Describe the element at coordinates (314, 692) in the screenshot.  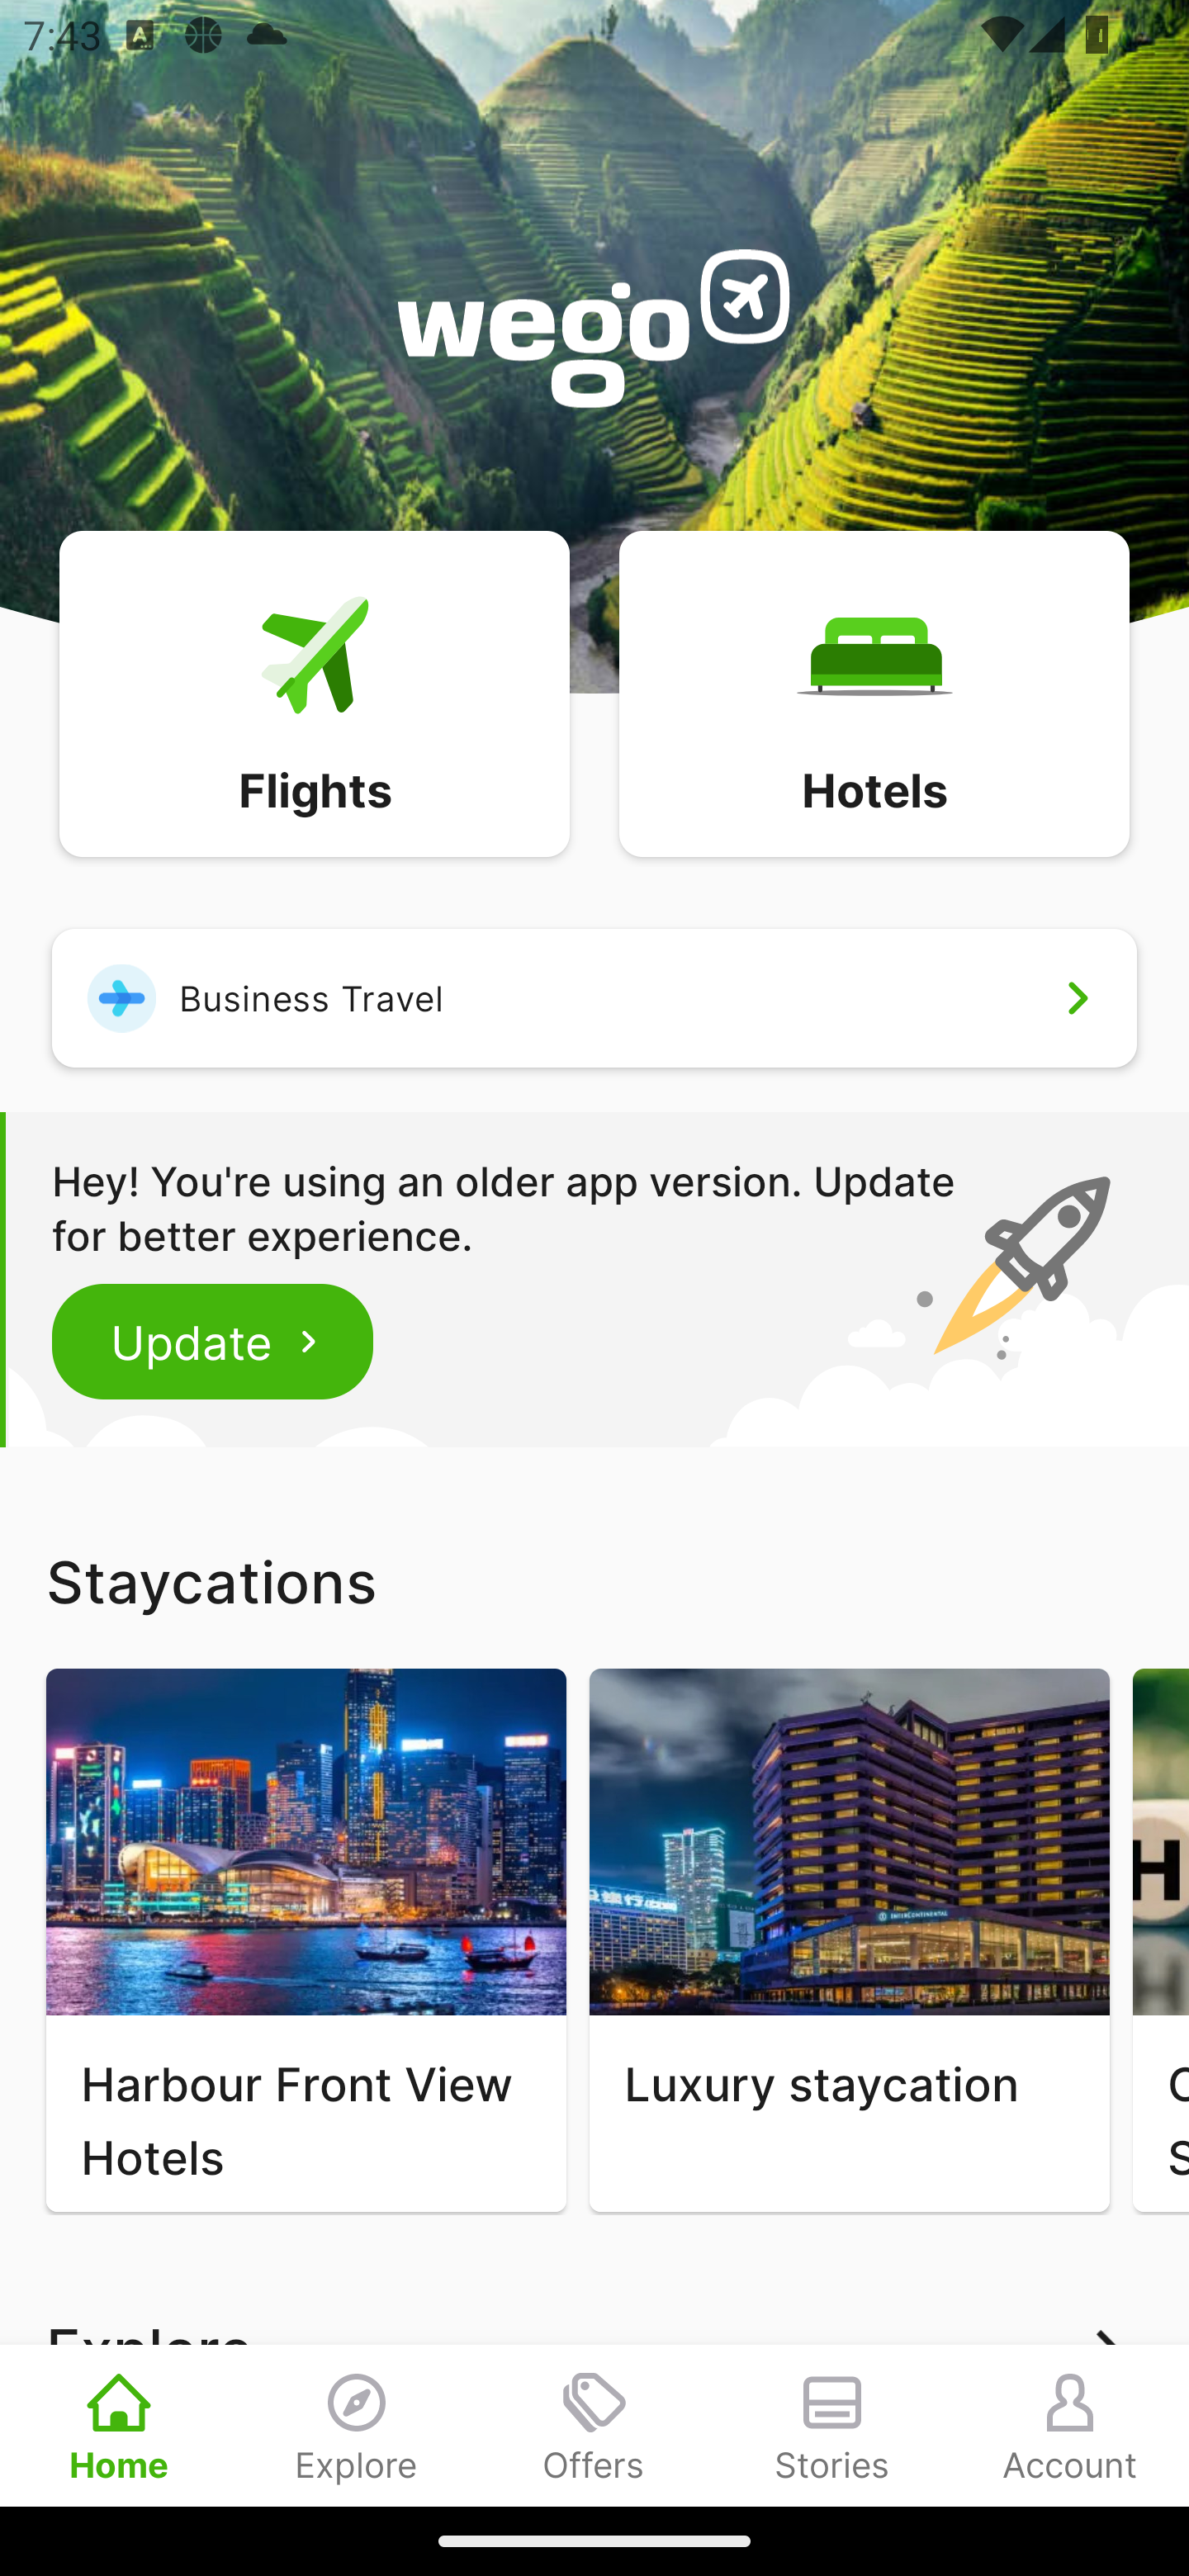
I see `Flights` at that location.